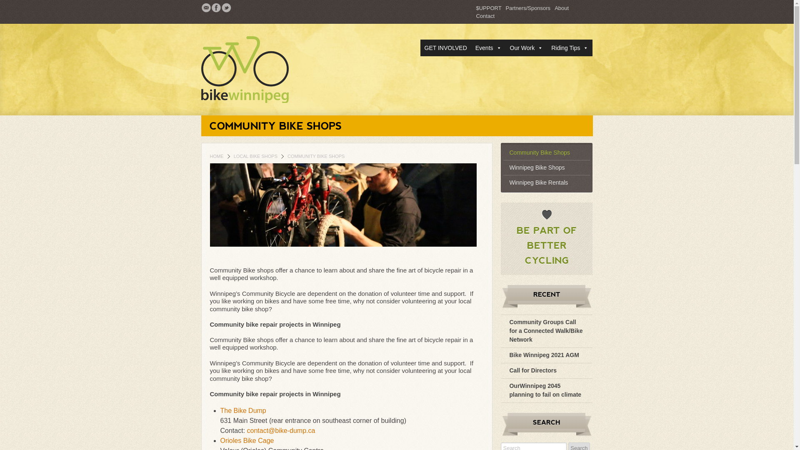 The image size is (800, 450). Describe the element at coordinates (259, 70) in the screenshot. I see `Bike Winnipeg` at that location.